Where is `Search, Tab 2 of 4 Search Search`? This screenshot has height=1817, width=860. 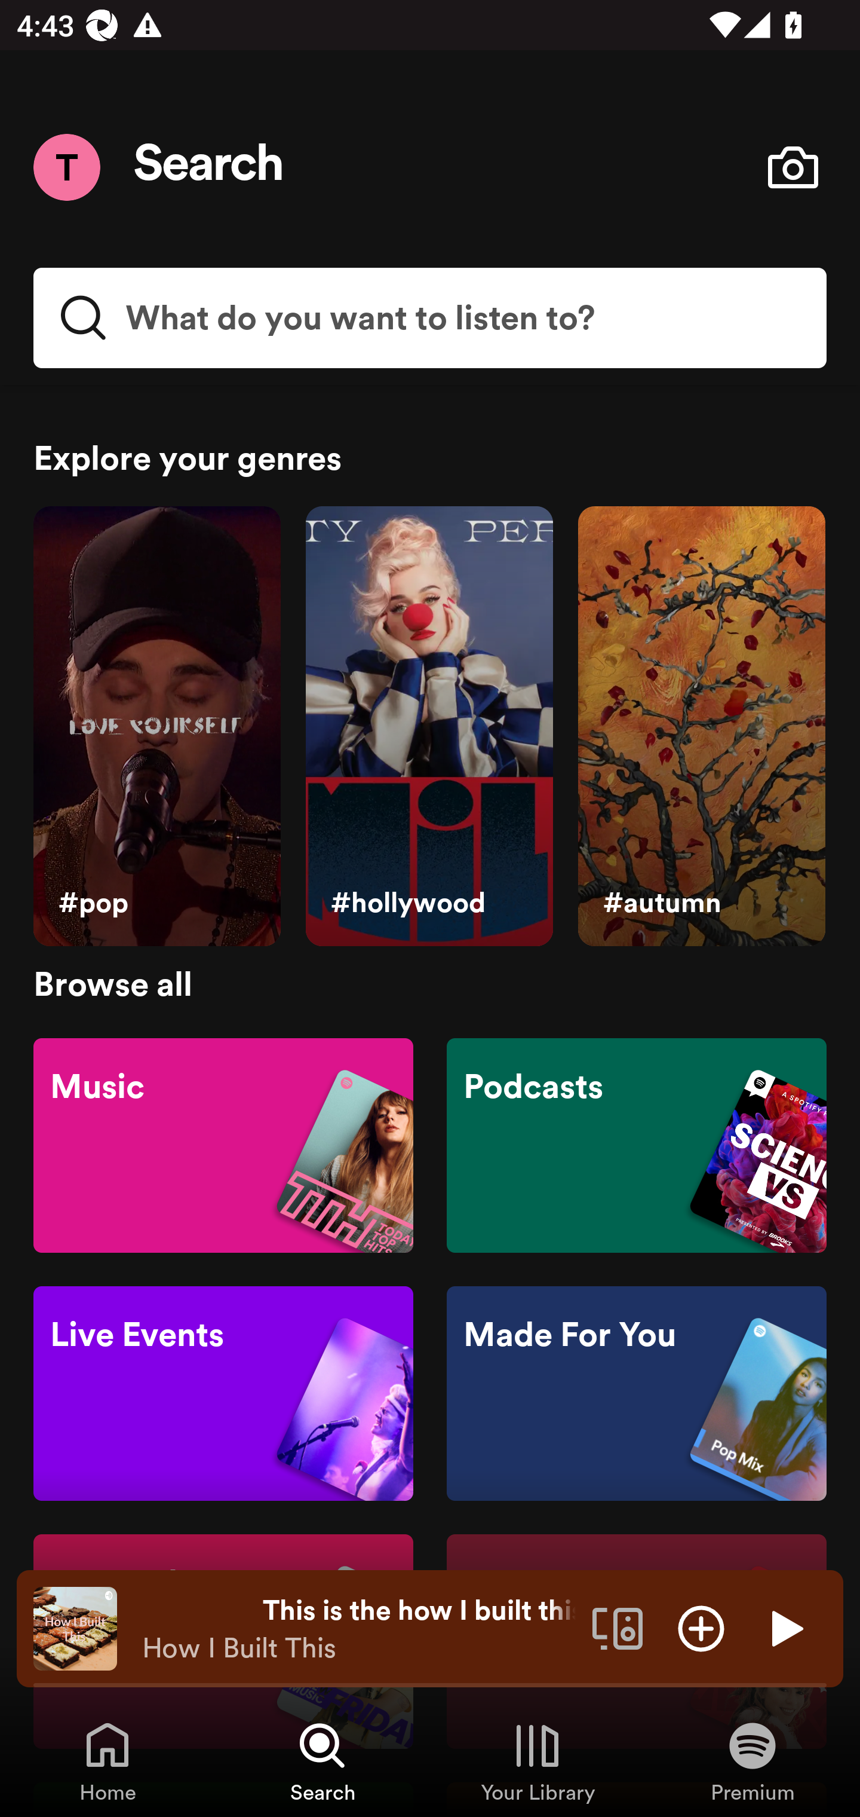
Search, Tab 2 of 4 Search Search is located at coordinates (322, 1761).